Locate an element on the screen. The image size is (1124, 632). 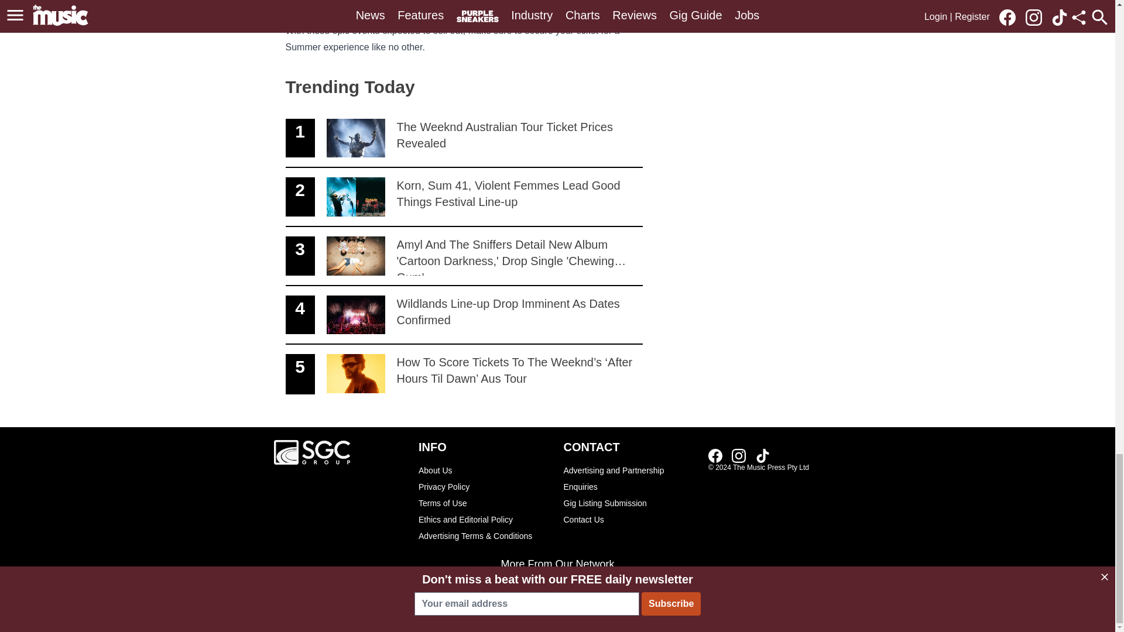
Link to our Facebook is located at coordinates (715, 455).